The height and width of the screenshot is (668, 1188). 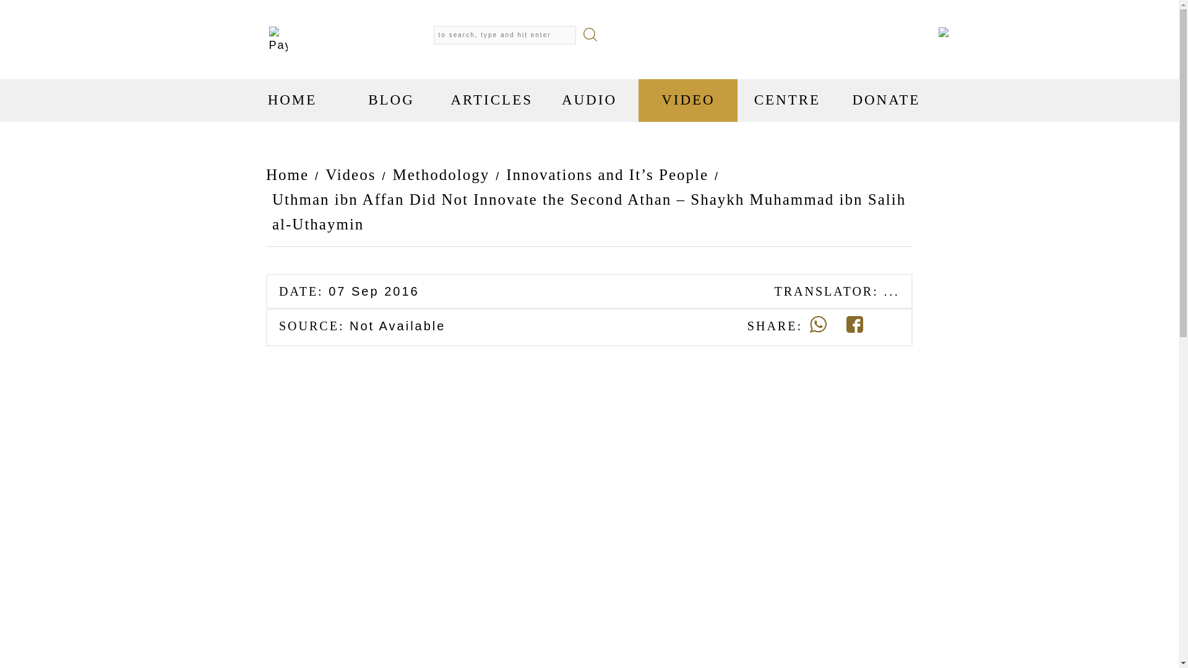 I want to click on BLOG, so click(x=391, y=100).